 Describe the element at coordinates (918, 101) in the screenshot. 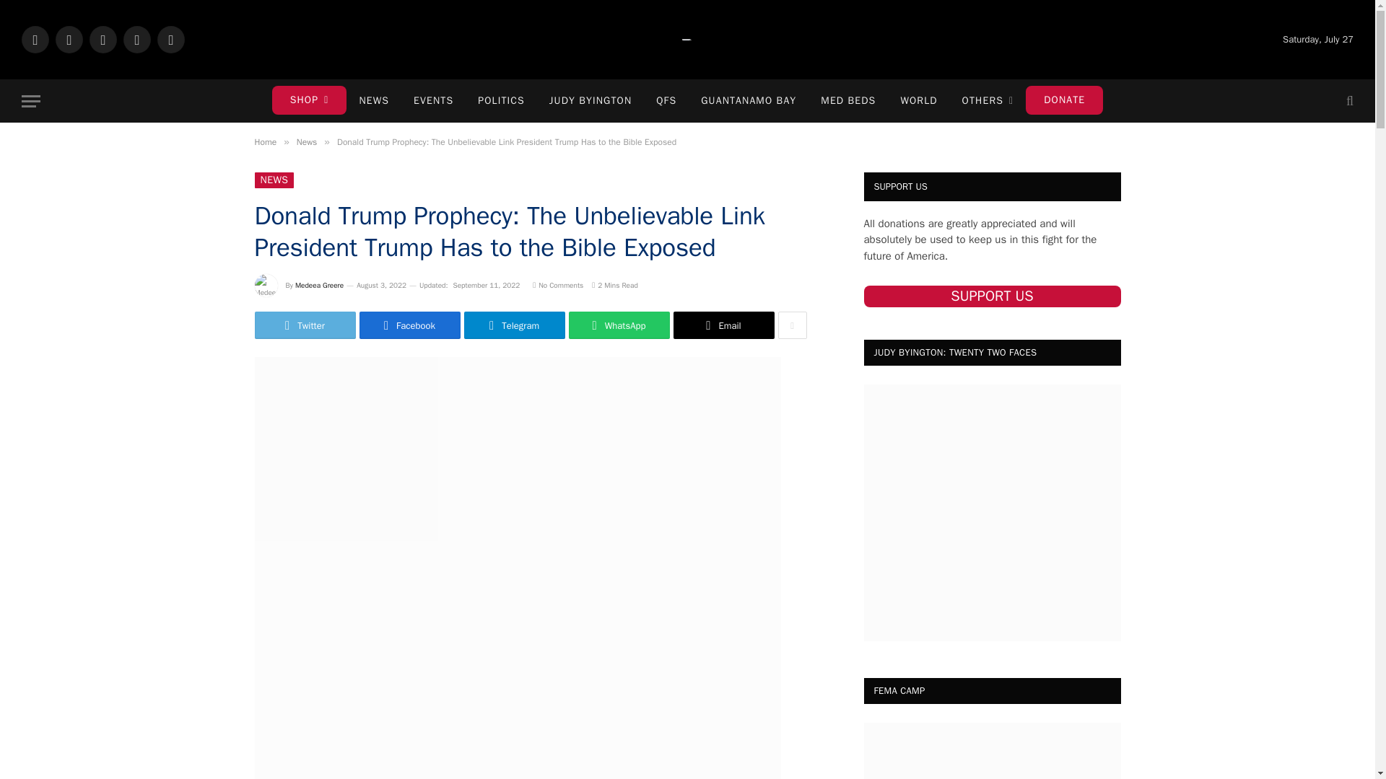

I see `WORLD` at that location.